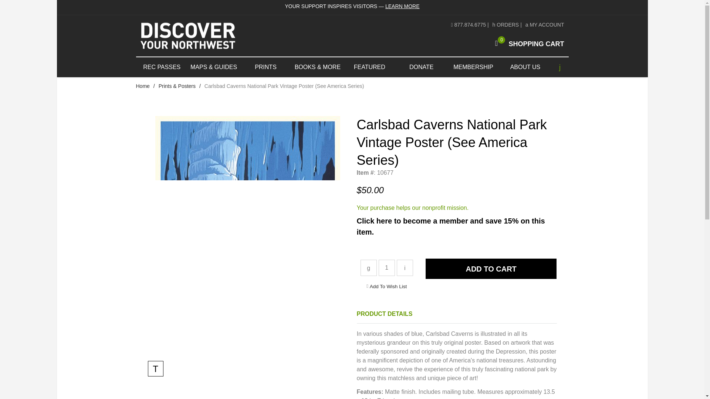  Describe the element at coordinates (527, 44) in the screenshot. I see `Add To Wish List` at that location.